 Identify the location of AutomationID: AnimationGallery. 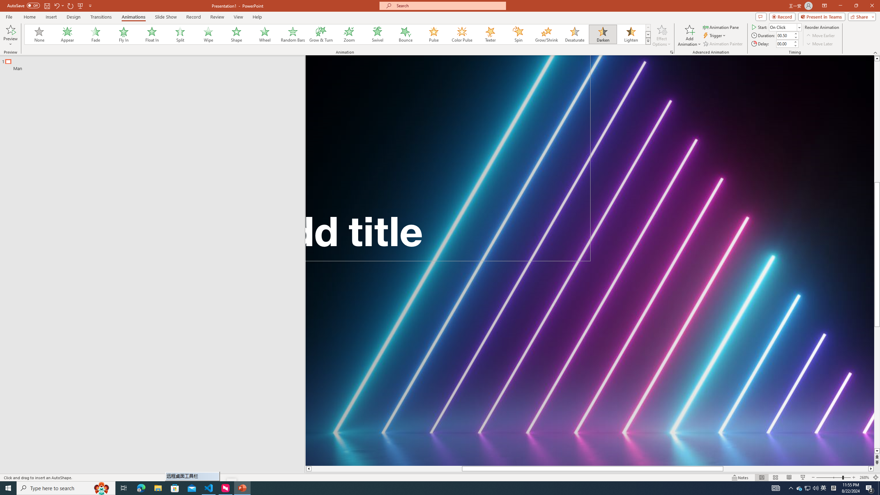
(338, 34).